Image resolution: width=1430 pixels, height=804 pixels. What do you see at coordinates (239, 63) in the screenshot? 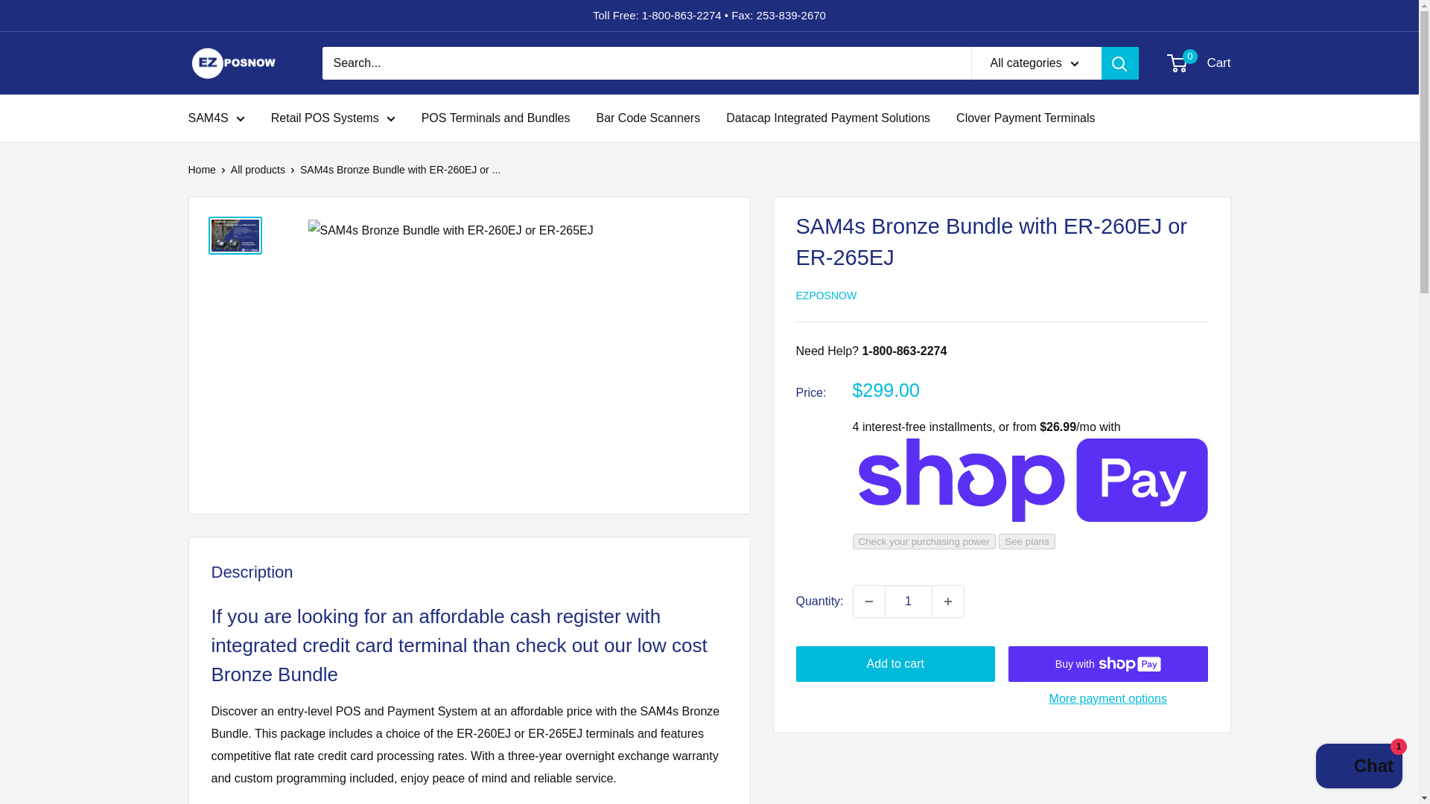
I see `SAM4S` at bounding box center [239, 63].